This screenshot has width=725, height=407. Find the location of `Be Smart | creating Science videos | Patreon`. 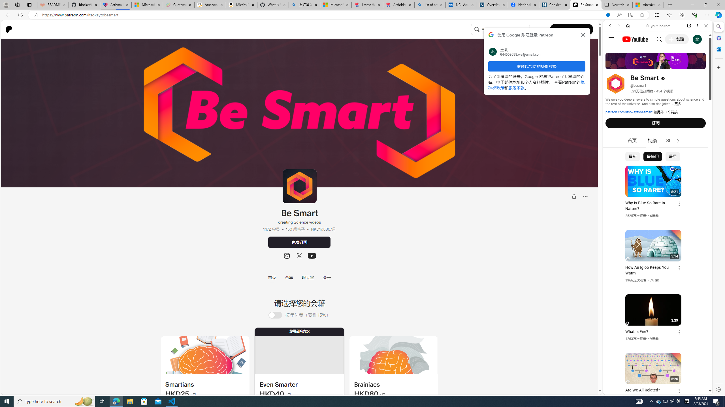

Be Smart | creating Science videos | Patreon is located at coordinates (586, 5).